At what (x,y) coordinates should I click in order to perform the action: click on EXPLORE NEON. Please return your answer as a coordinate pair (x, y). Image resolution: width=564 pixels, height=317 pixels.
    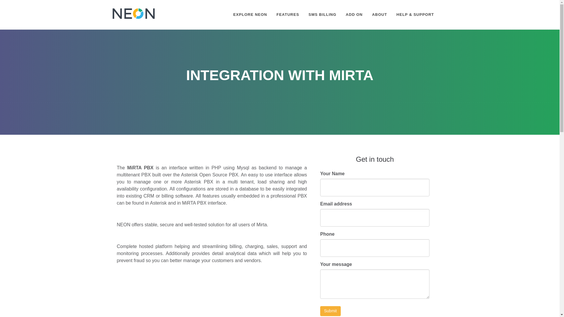
    Looking at the image, I should click on (250, 15).